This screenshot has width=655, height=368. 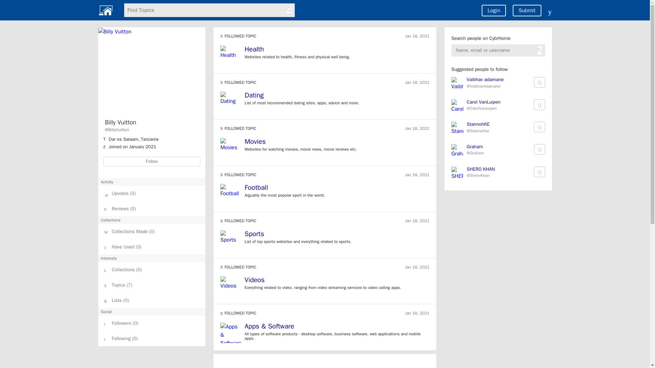 What do you see at coordinates (483, 109) in the screenshot?
I see `CarolVanluipen` at bounding box center [483, 109].